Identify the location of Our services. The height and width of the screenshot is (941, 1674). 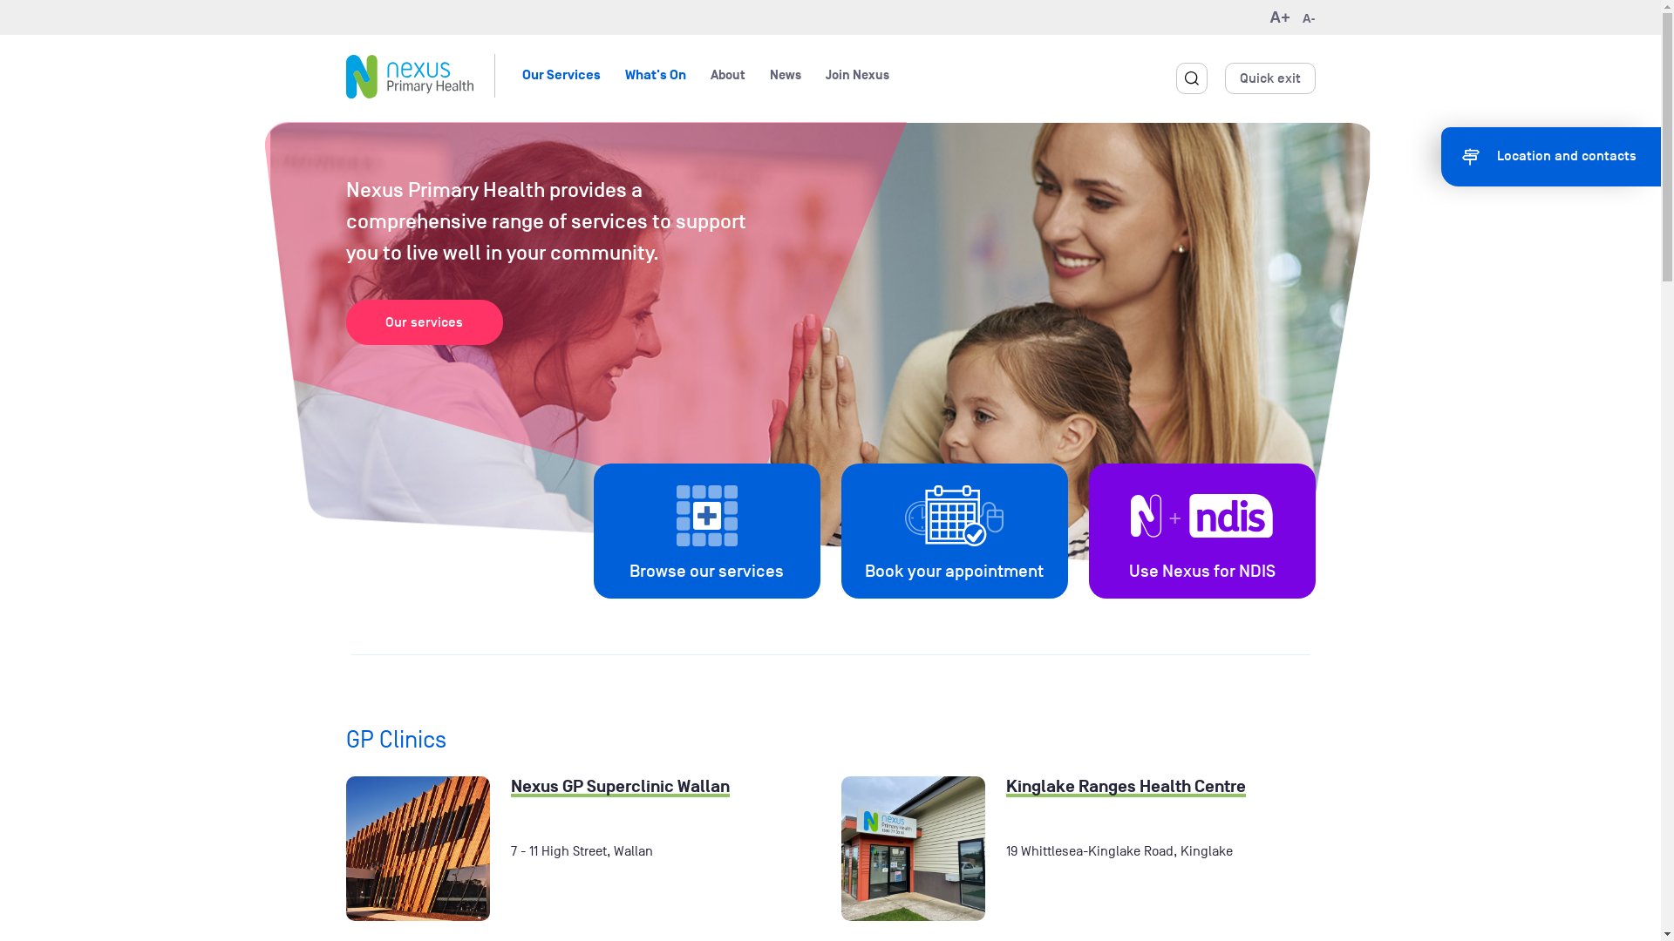
(424, 322).